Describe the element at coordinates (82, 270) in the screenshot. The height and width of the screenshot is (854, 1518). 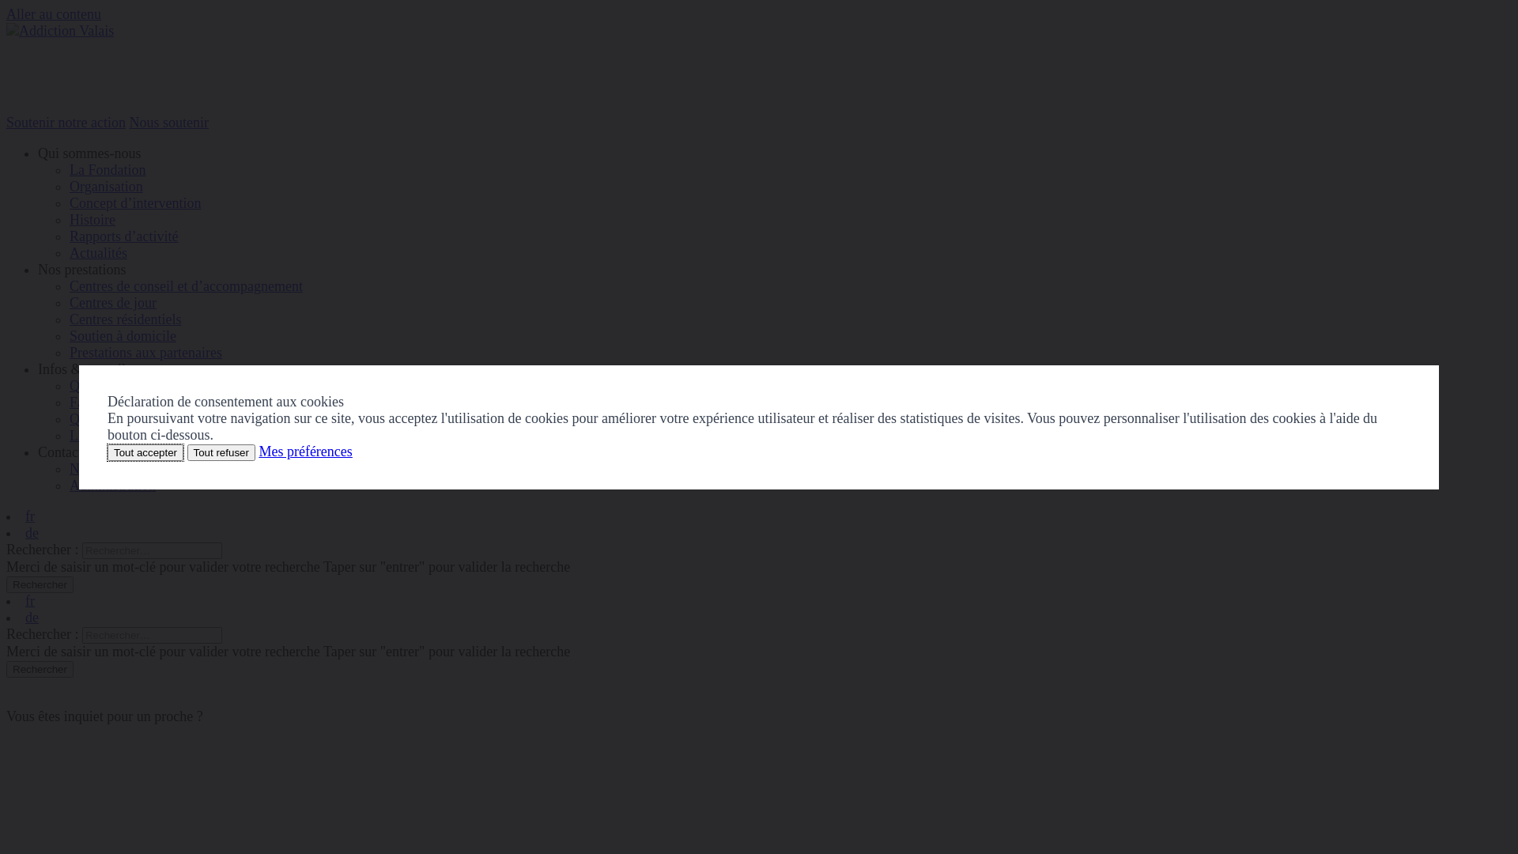
I see `Nos prestations` at that location.